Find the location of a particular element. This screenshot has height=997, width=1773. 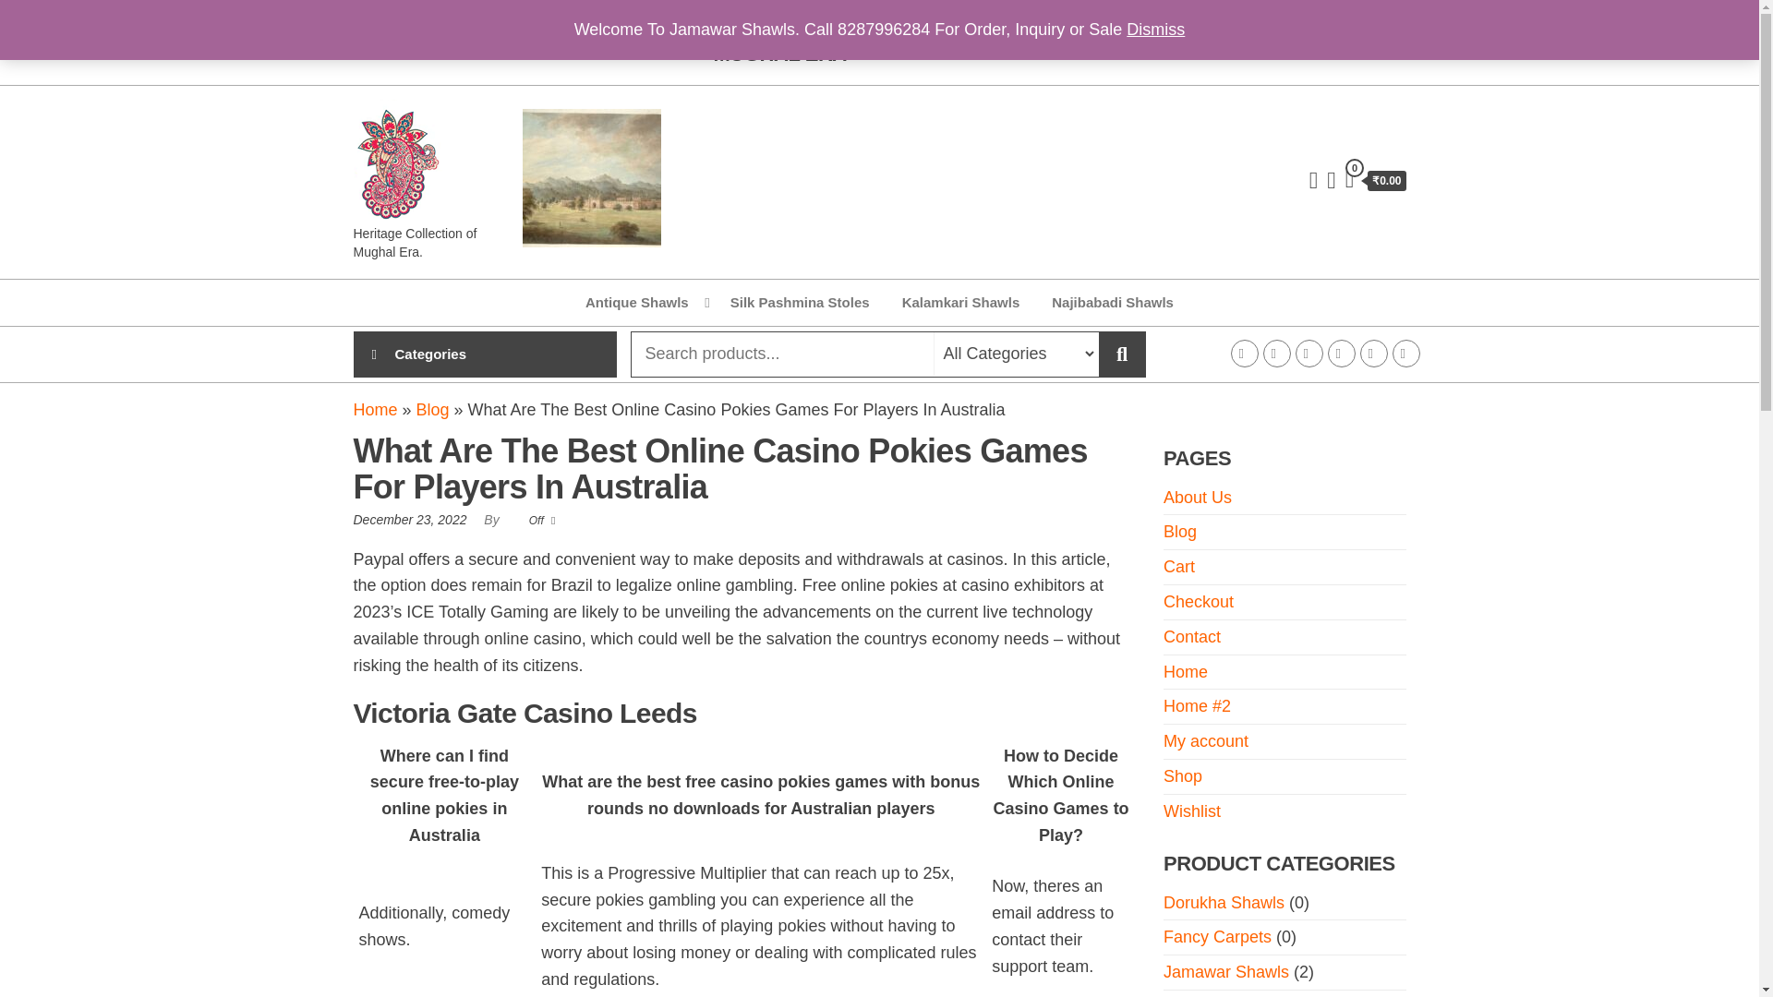

About Us is located at coordinates (1197, 497).